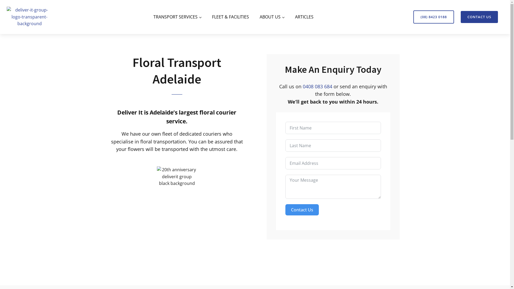 This screenshot has width=514, height=289. Describe the element at coordinates (318, 87) in the screenshot. I see `0408 083 684` at that location.